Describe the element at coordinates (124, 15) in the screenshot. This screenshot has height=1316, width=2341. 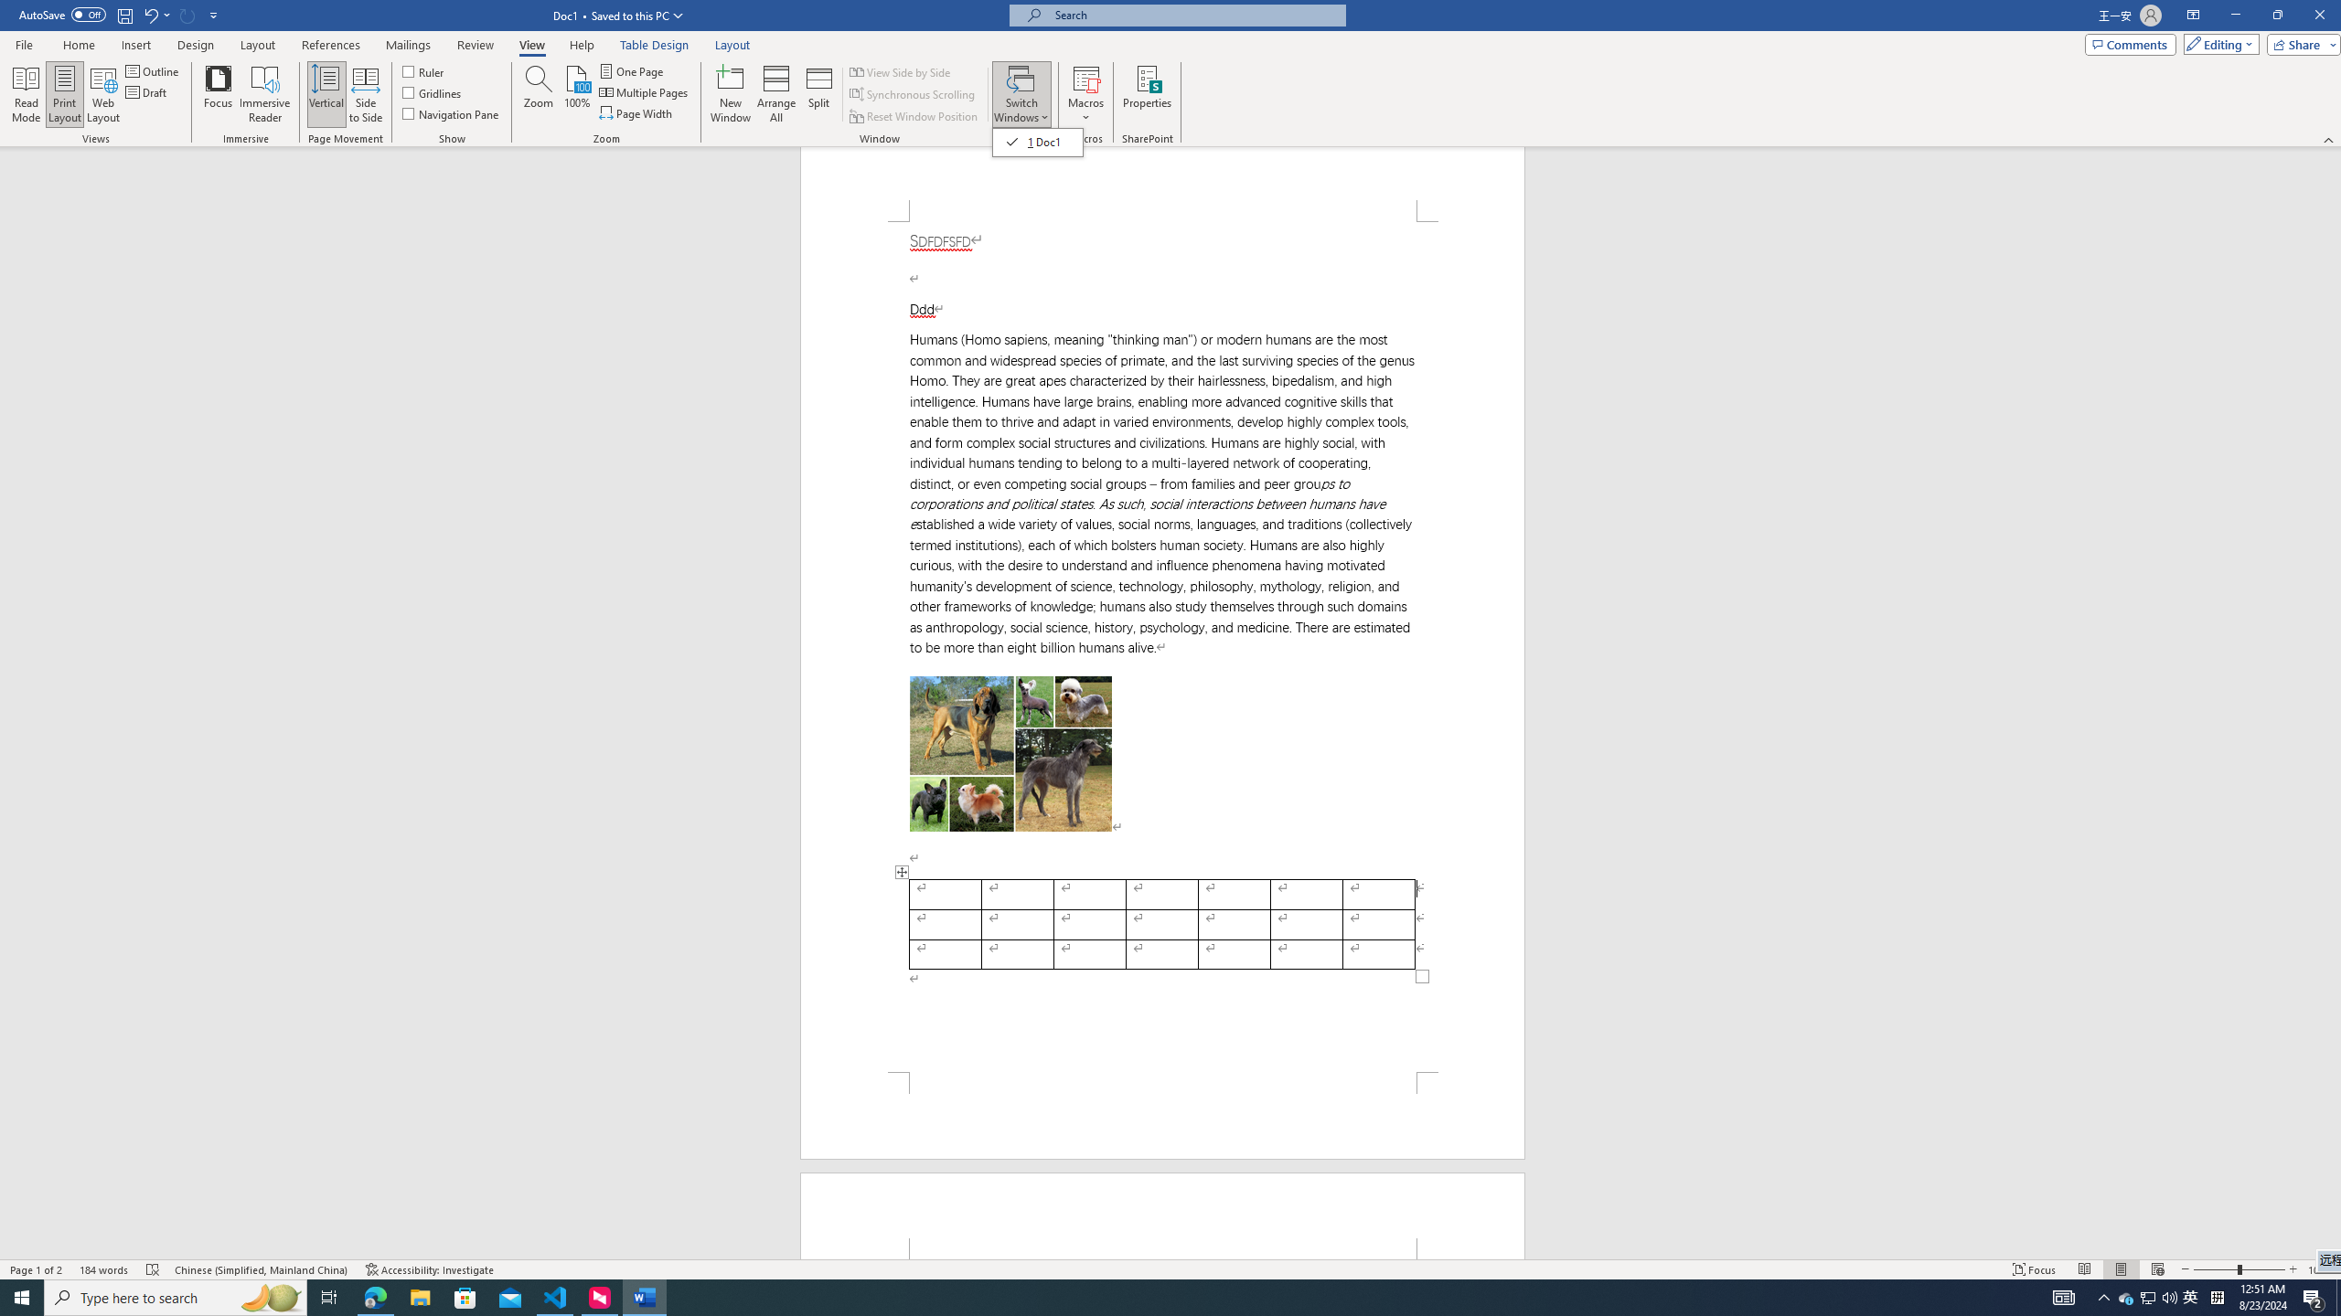
I see `Save` at that location.